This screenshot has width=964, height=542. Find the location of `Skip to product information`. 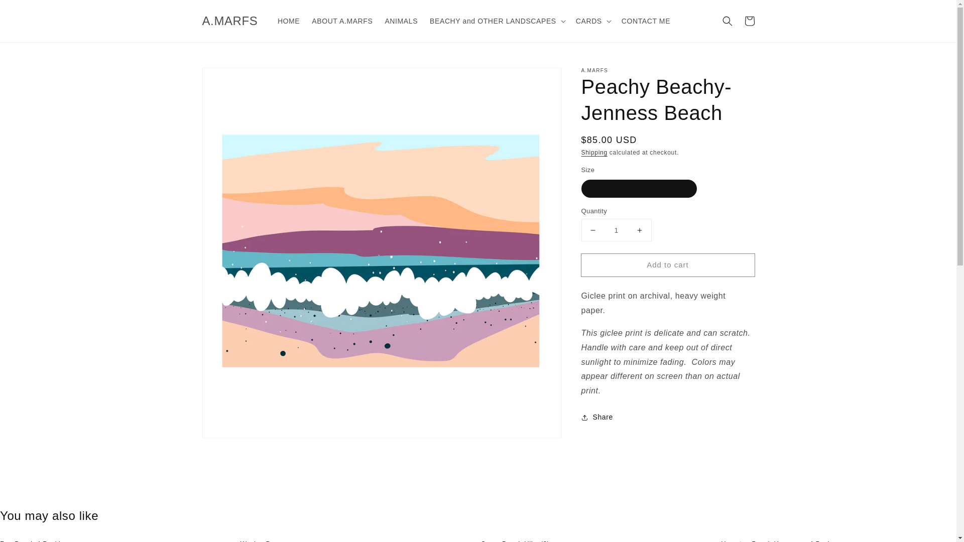

Skip to product information is located at coordinates (232, 78).